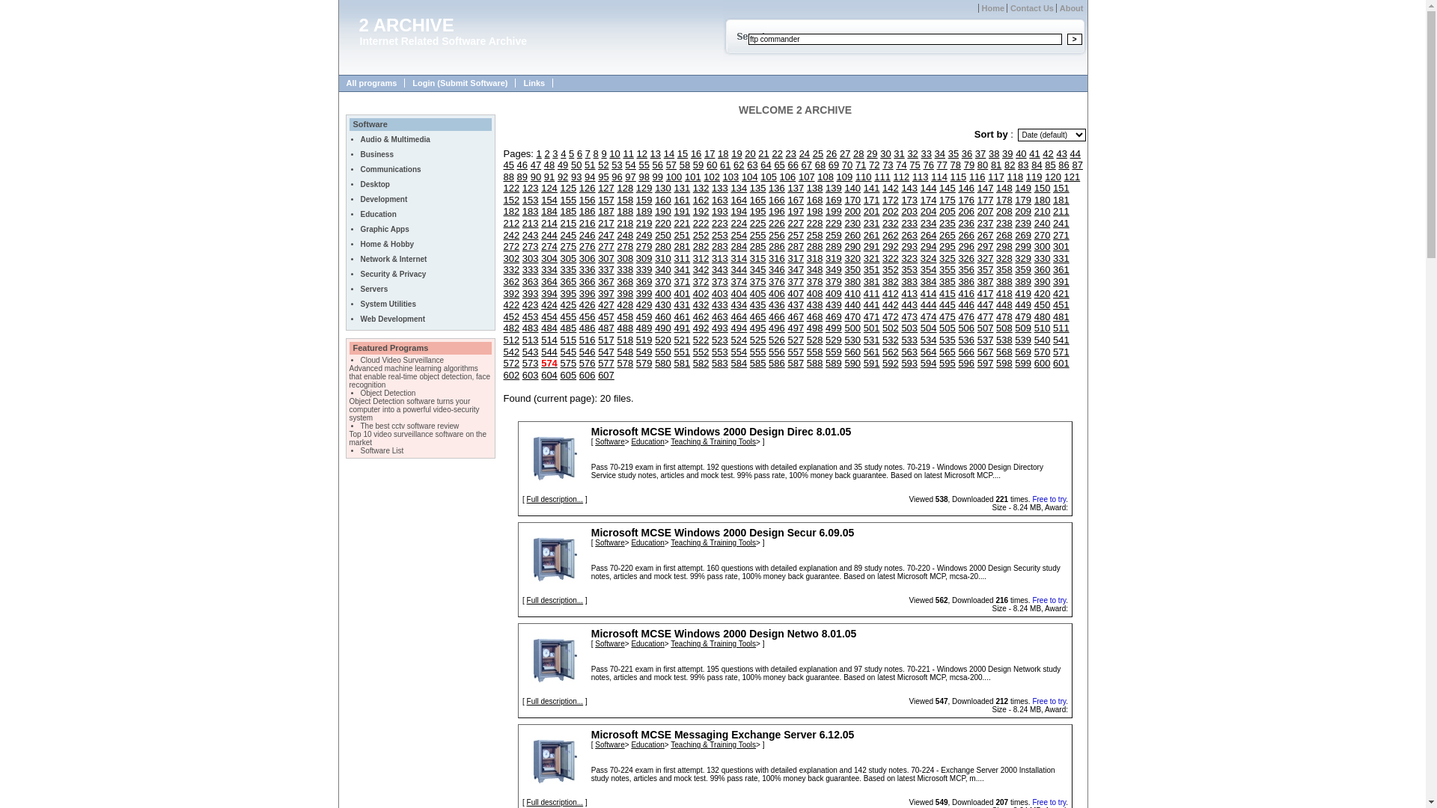 The height and width of the screenshot is (808, 1437). Describe the element at coordinates (891, 281) in the screenshot. I see `382` at that location.